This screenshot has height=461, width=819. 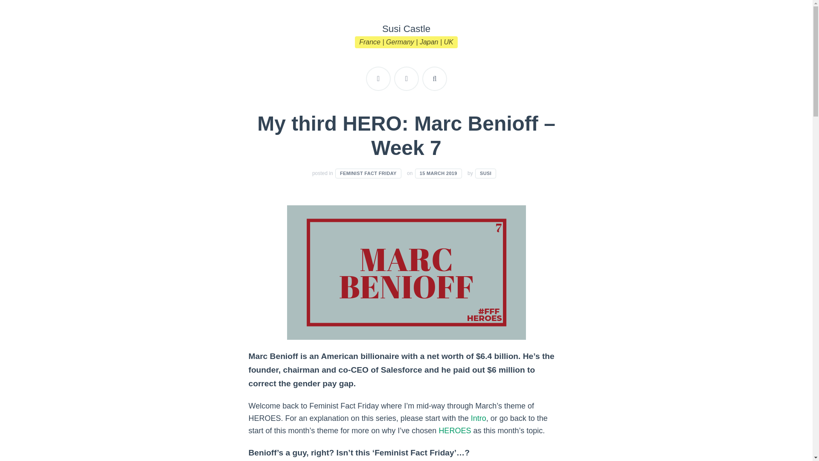 What do you see at coordinates (368, 173) in the screenshot?
I see `FEMINIST FACT FRIDAY` at bounding box center [368, 173].